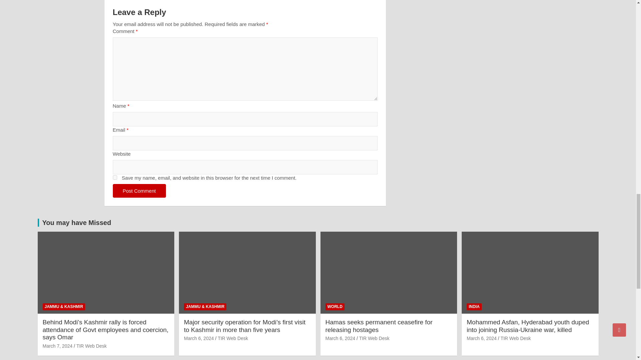  What do you see at coordinates (115, 177) in the screenshot?
I see `yes` at bounding box center [115, 177].